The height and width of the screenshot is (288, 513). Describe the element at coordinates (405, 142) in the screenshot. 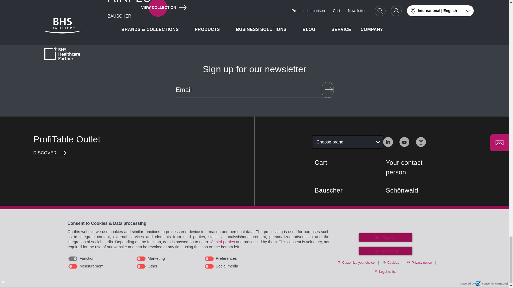

I see `YouTube` at that location.